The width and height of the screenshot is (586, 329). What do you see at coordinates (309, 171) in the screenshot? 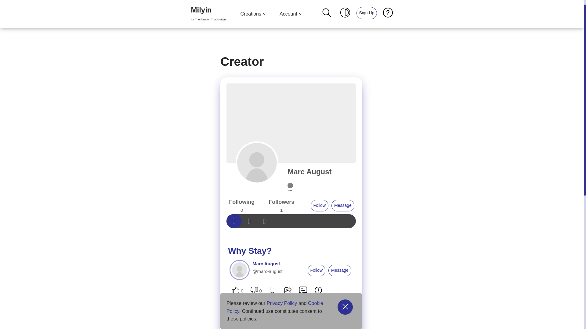
I see `Marc August` at bounding box center [309, 171].